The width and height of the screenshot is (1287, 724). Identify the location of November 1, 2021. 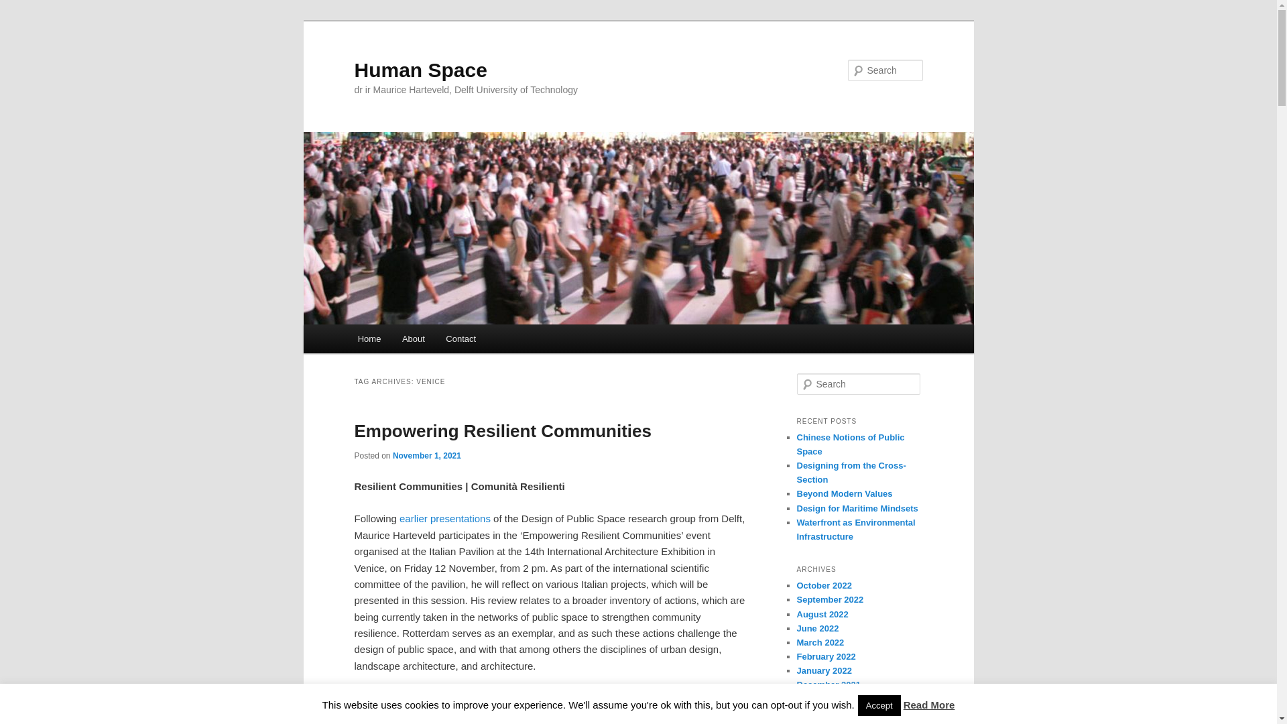
(426, 455).